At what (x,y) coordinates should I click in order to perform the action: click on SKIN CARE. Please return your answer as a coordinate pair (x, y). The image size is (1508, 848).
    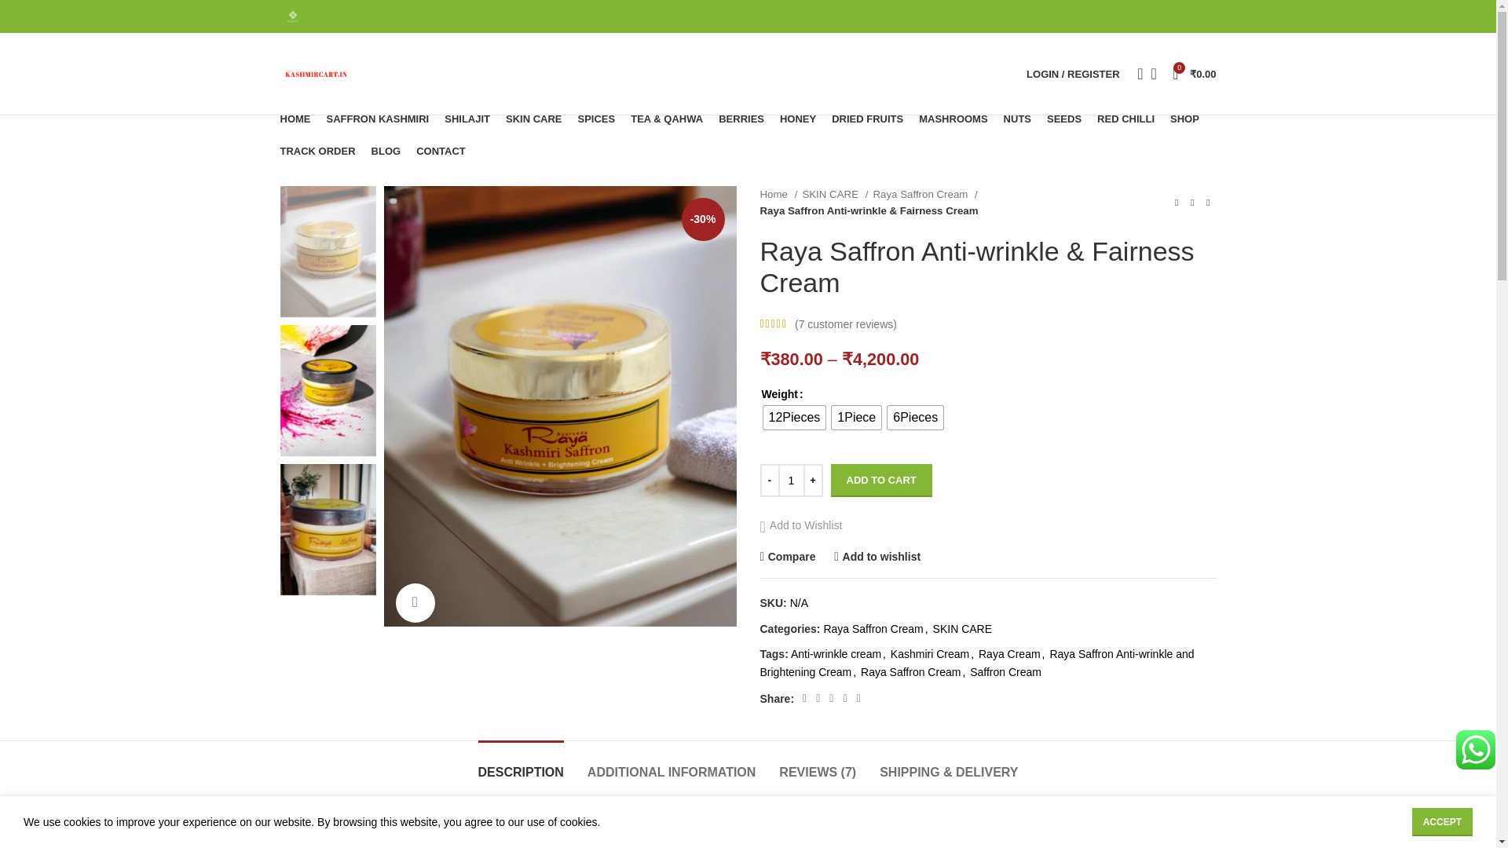
    Looking at the image, I should click on (534, 119).